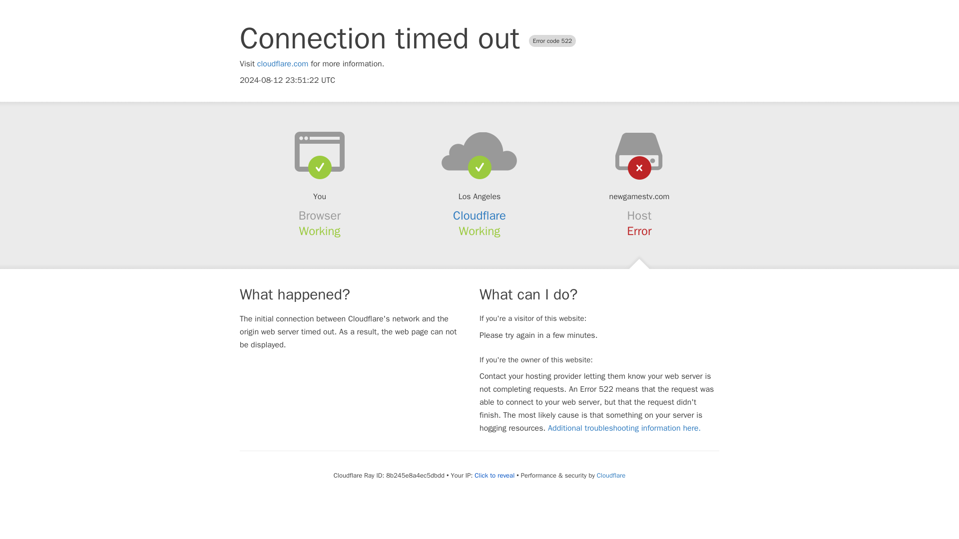 The width and height of the screenshot is (959, 539). Describe the element at coordinates (479, 216) in the screenshot. I see `Cloudflare` at that location.